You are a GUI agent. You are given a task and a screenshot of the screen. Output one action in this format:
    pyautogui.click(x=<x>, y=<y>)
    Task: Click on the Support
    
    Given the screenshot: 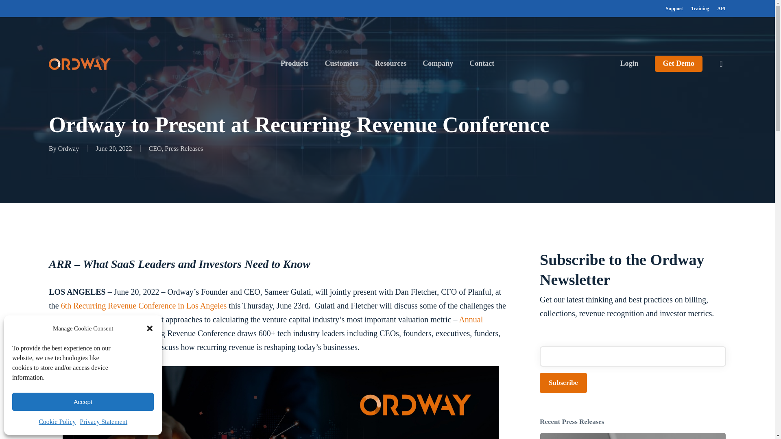 What is the action you would take?
    pyautogui.click(x=674, y=8)
    